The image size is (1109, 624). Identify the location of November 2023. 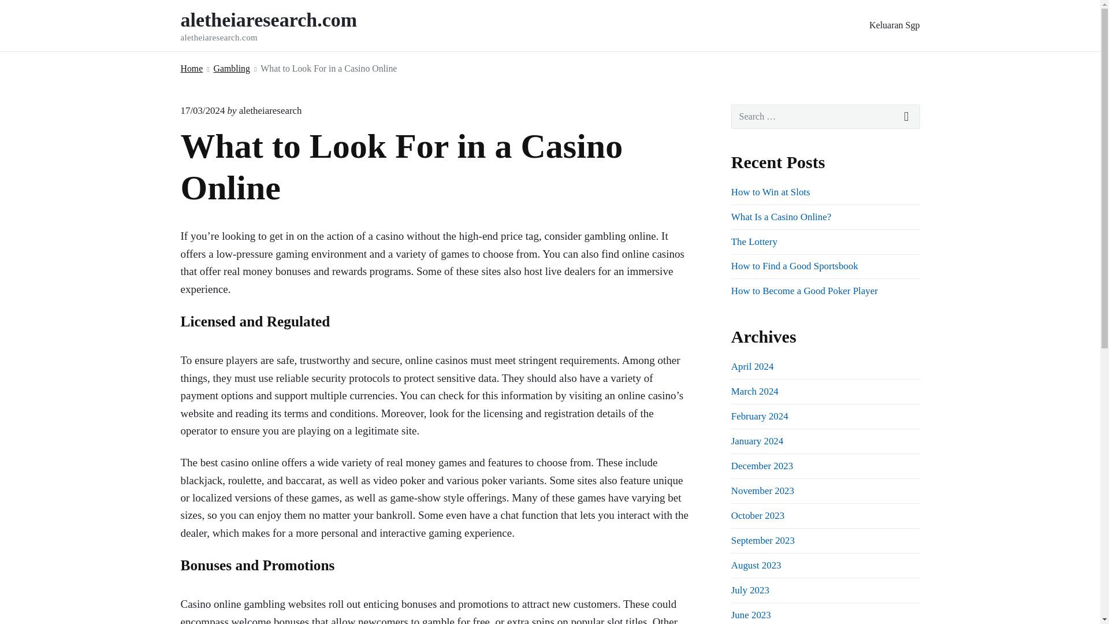
(762, 491).